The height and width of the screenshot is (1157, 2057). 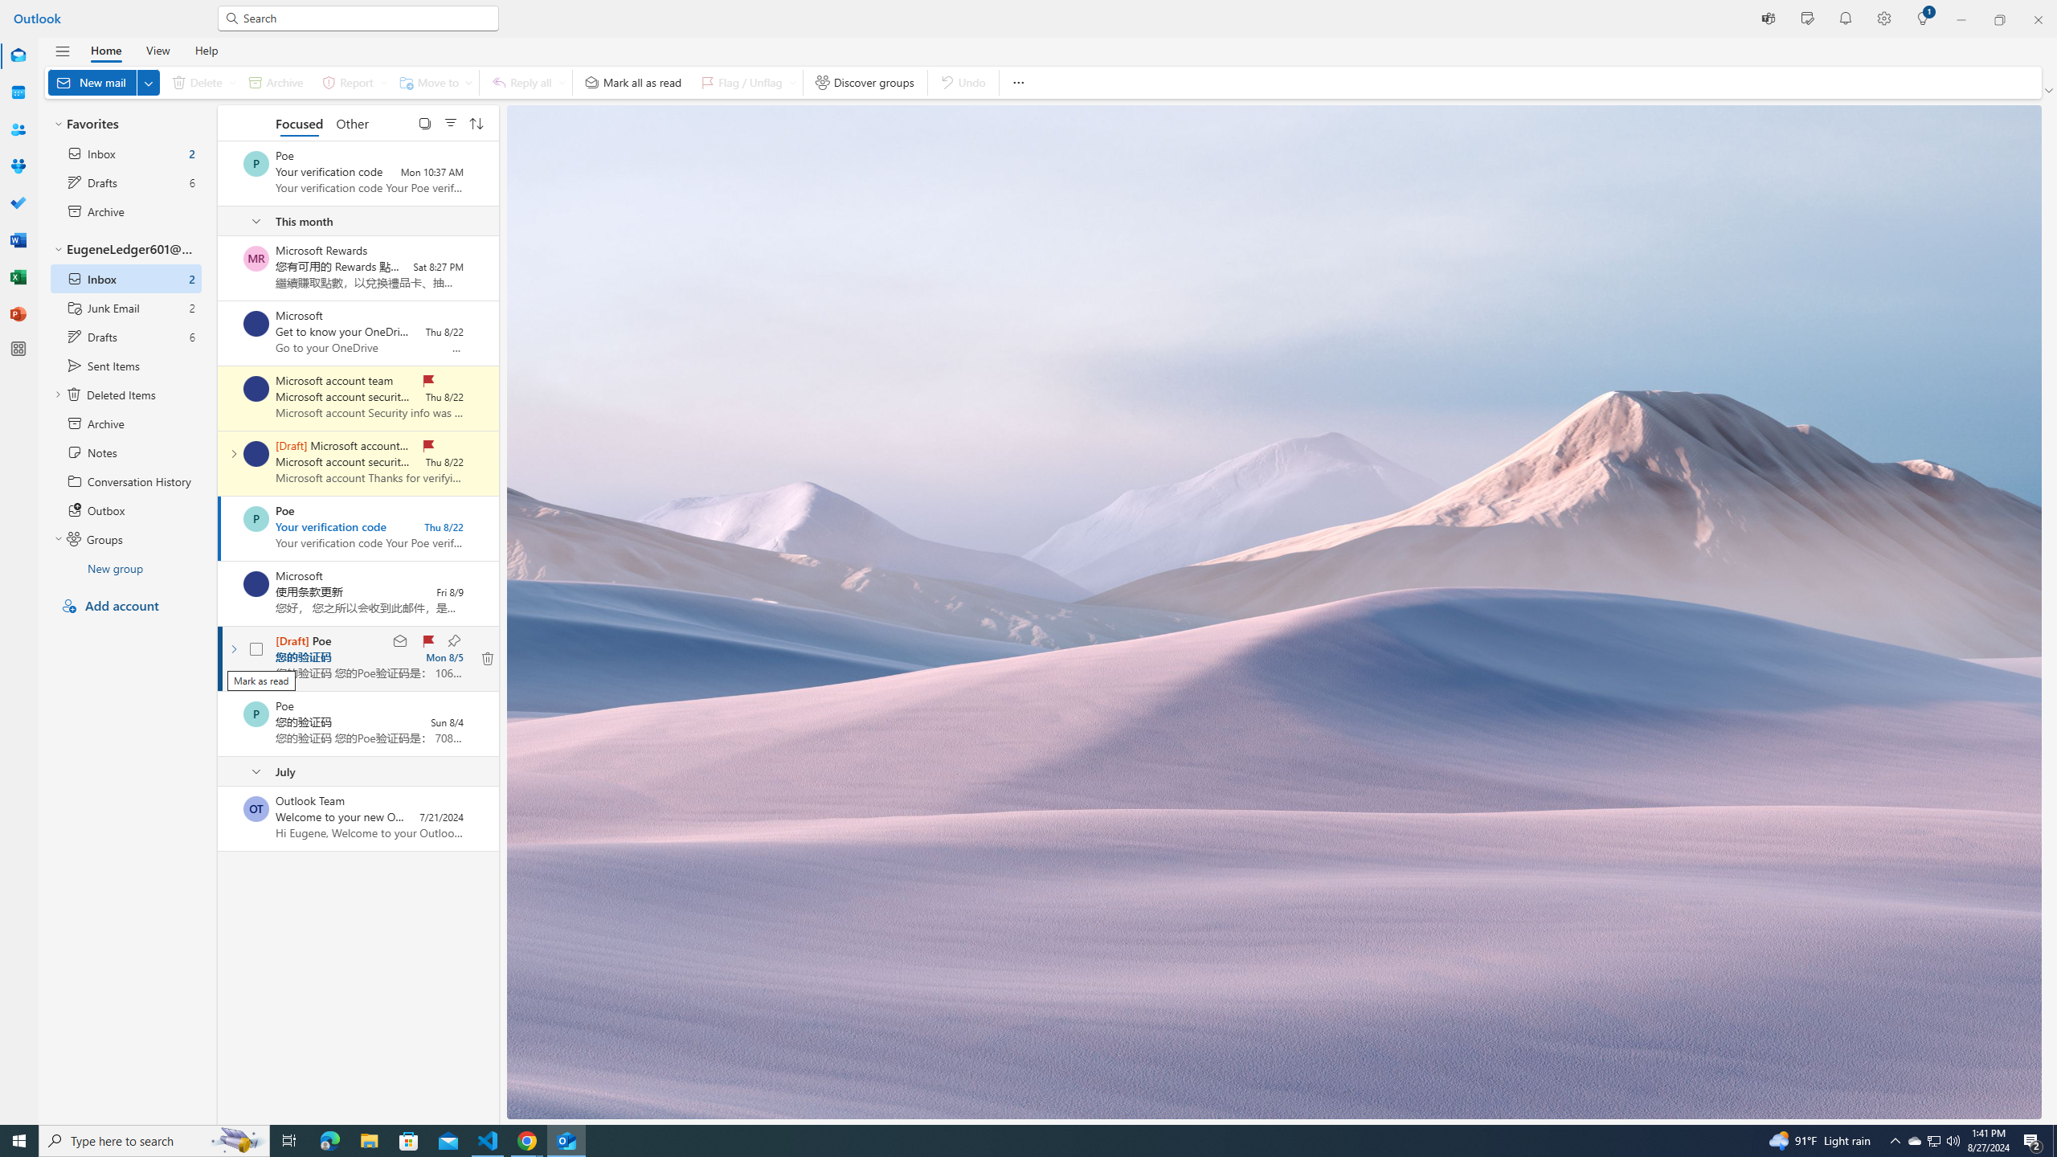 I want to click on PowerPoint, so click(x=18, y=313).